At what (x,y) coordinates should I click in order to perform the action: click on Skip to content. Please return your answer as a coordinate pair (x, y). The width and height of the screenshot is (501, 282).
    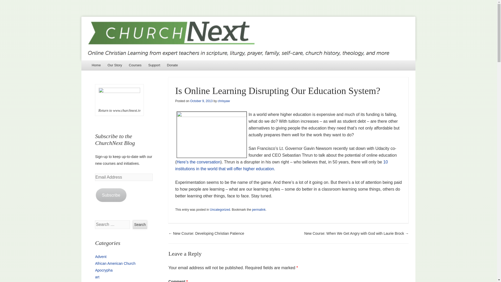
    Looking at the image, I should click on (96, 65).